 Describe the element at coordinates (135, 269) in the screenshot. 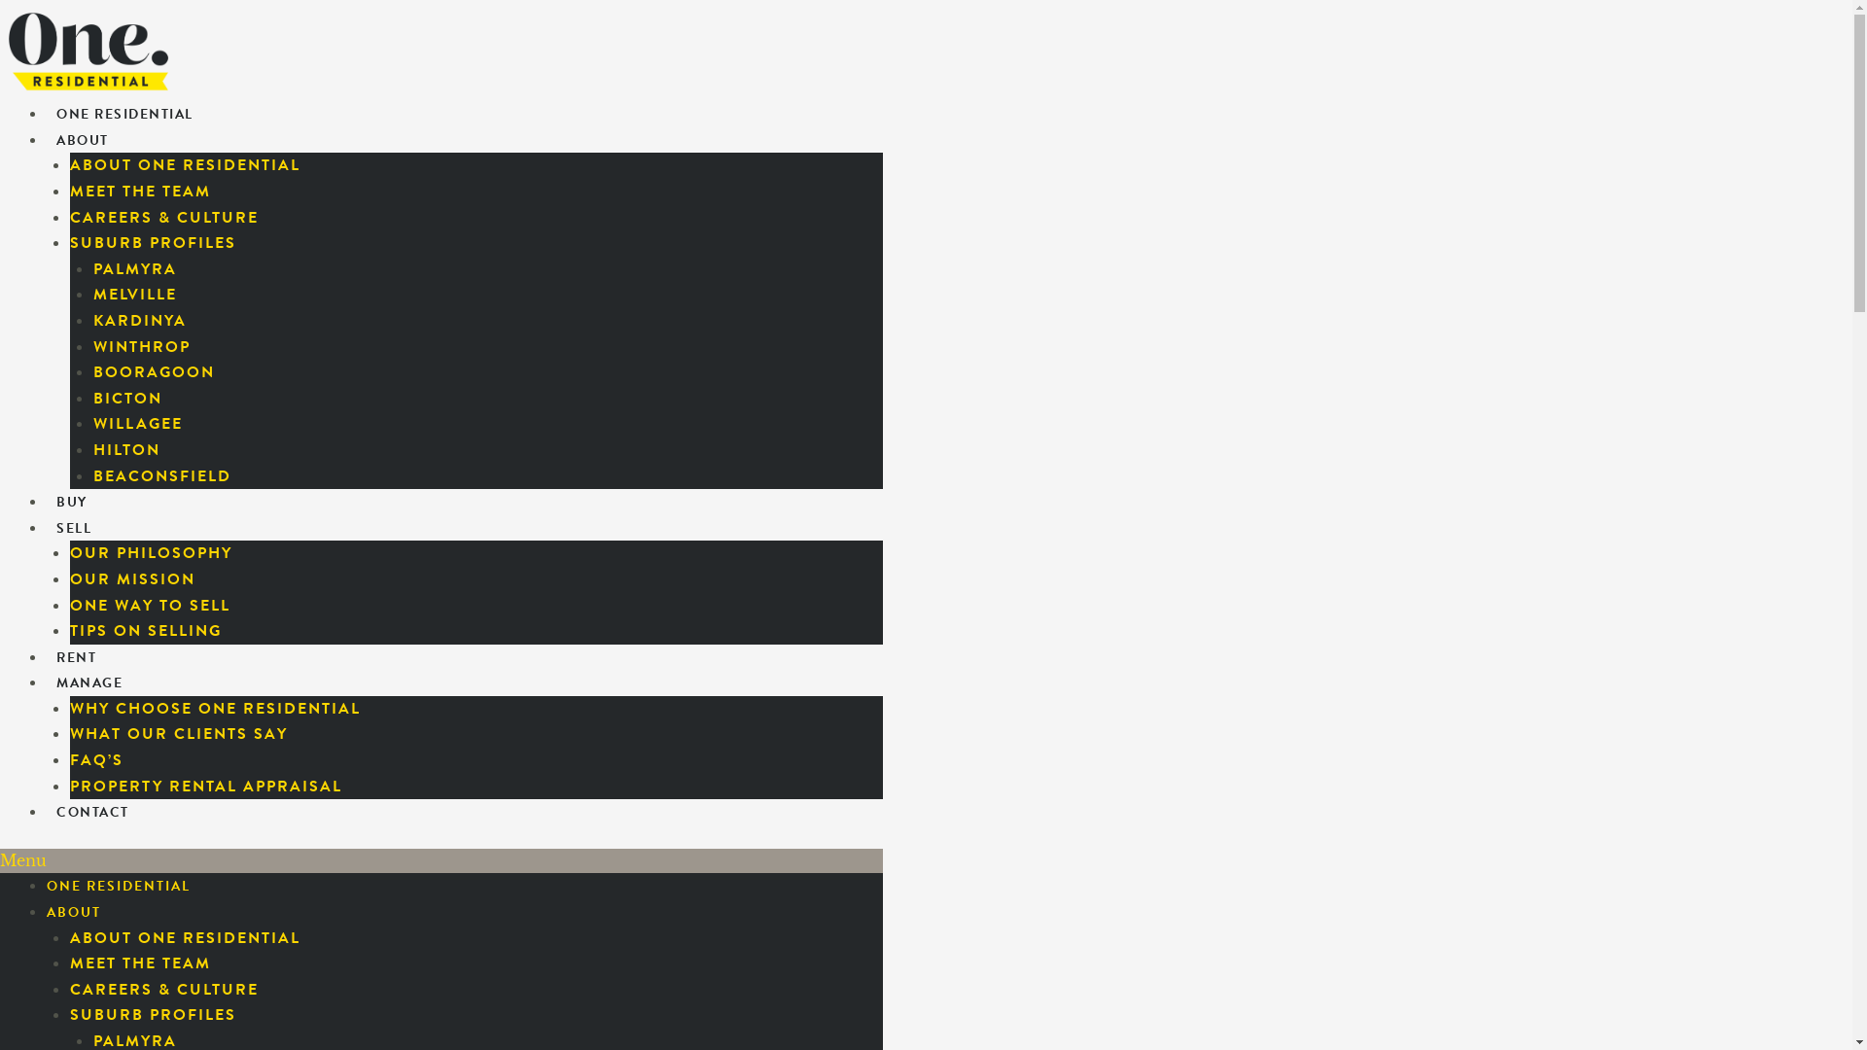

I see `PALMYRA` at that location.